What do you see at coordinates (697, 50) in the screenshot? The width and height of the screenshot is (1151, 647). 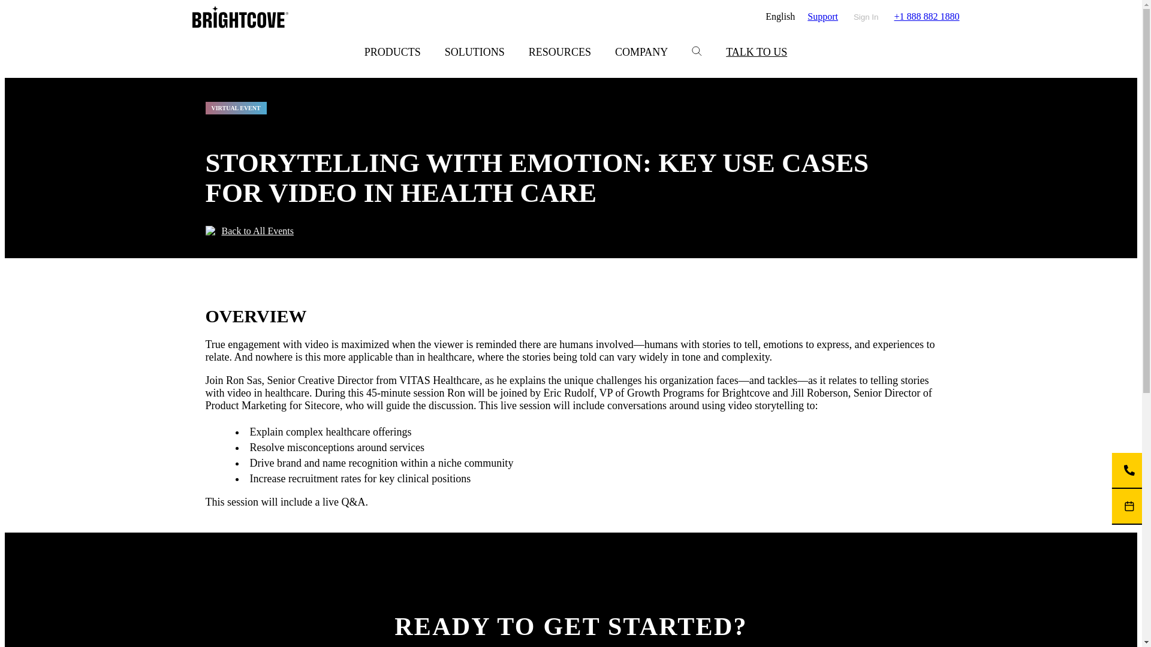 I see `SEARCH ICONA MAGNIFYING GLASS ICON.` at bounding box center [697, 50].